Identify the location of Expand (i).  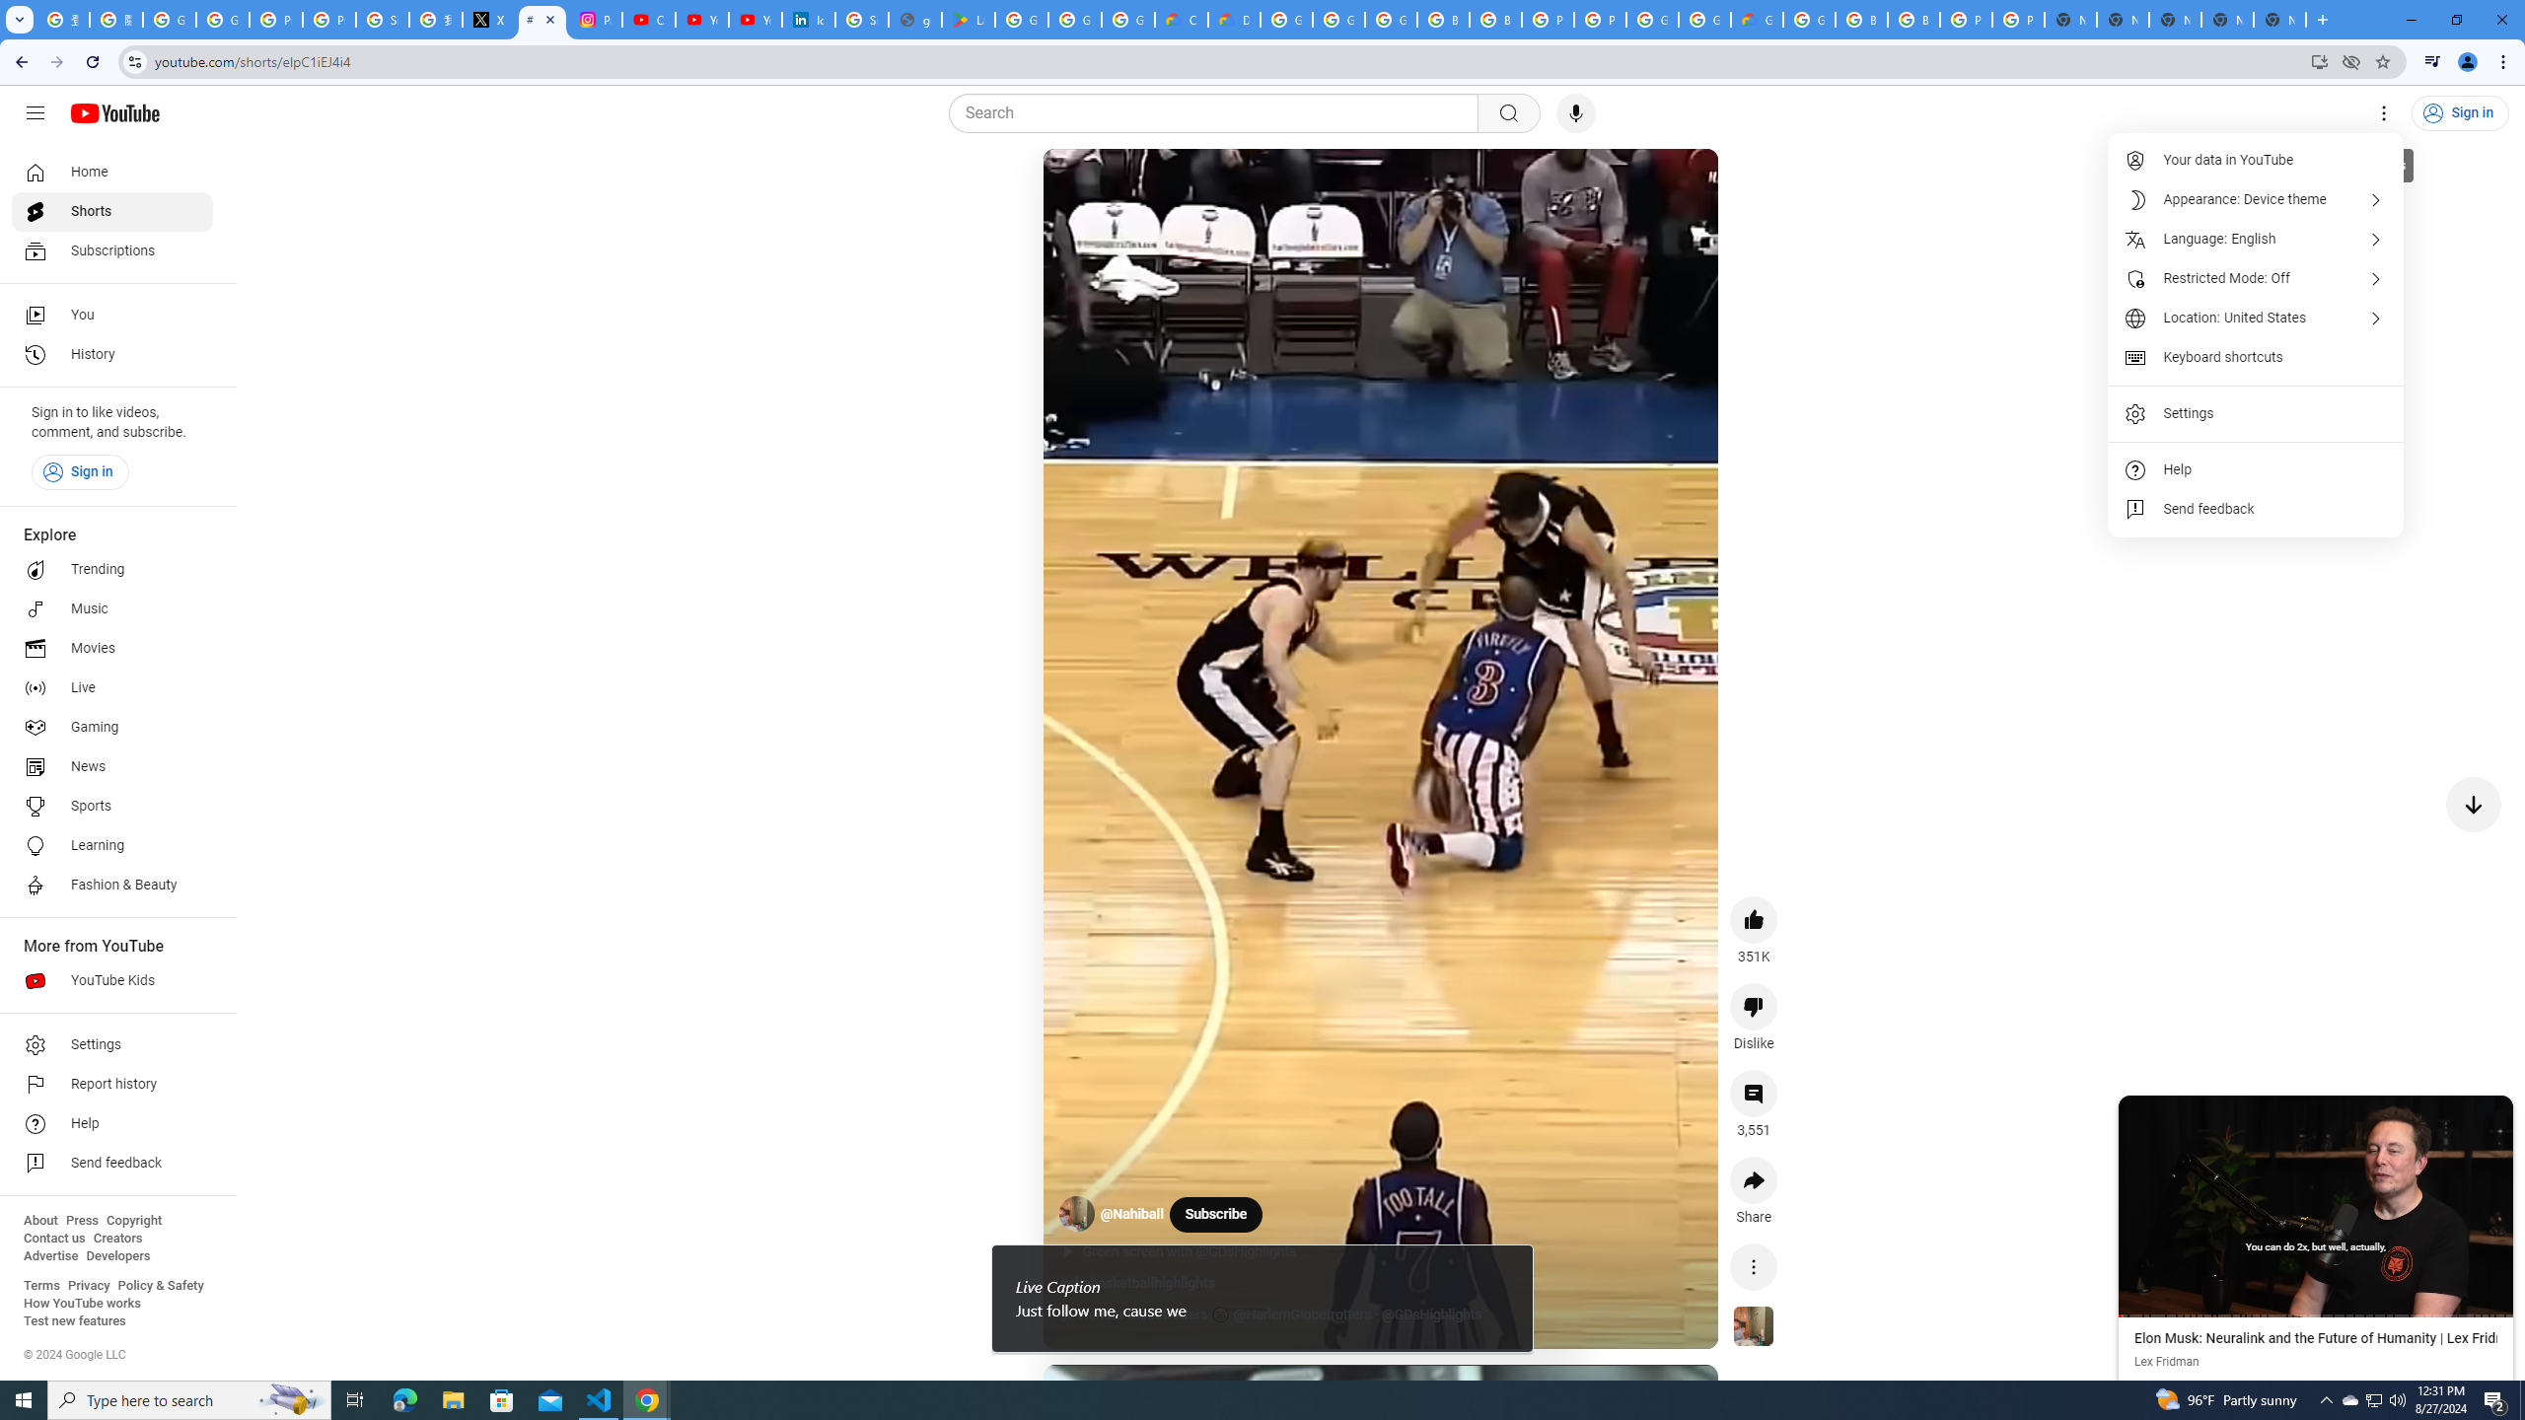
(2138, 1114).